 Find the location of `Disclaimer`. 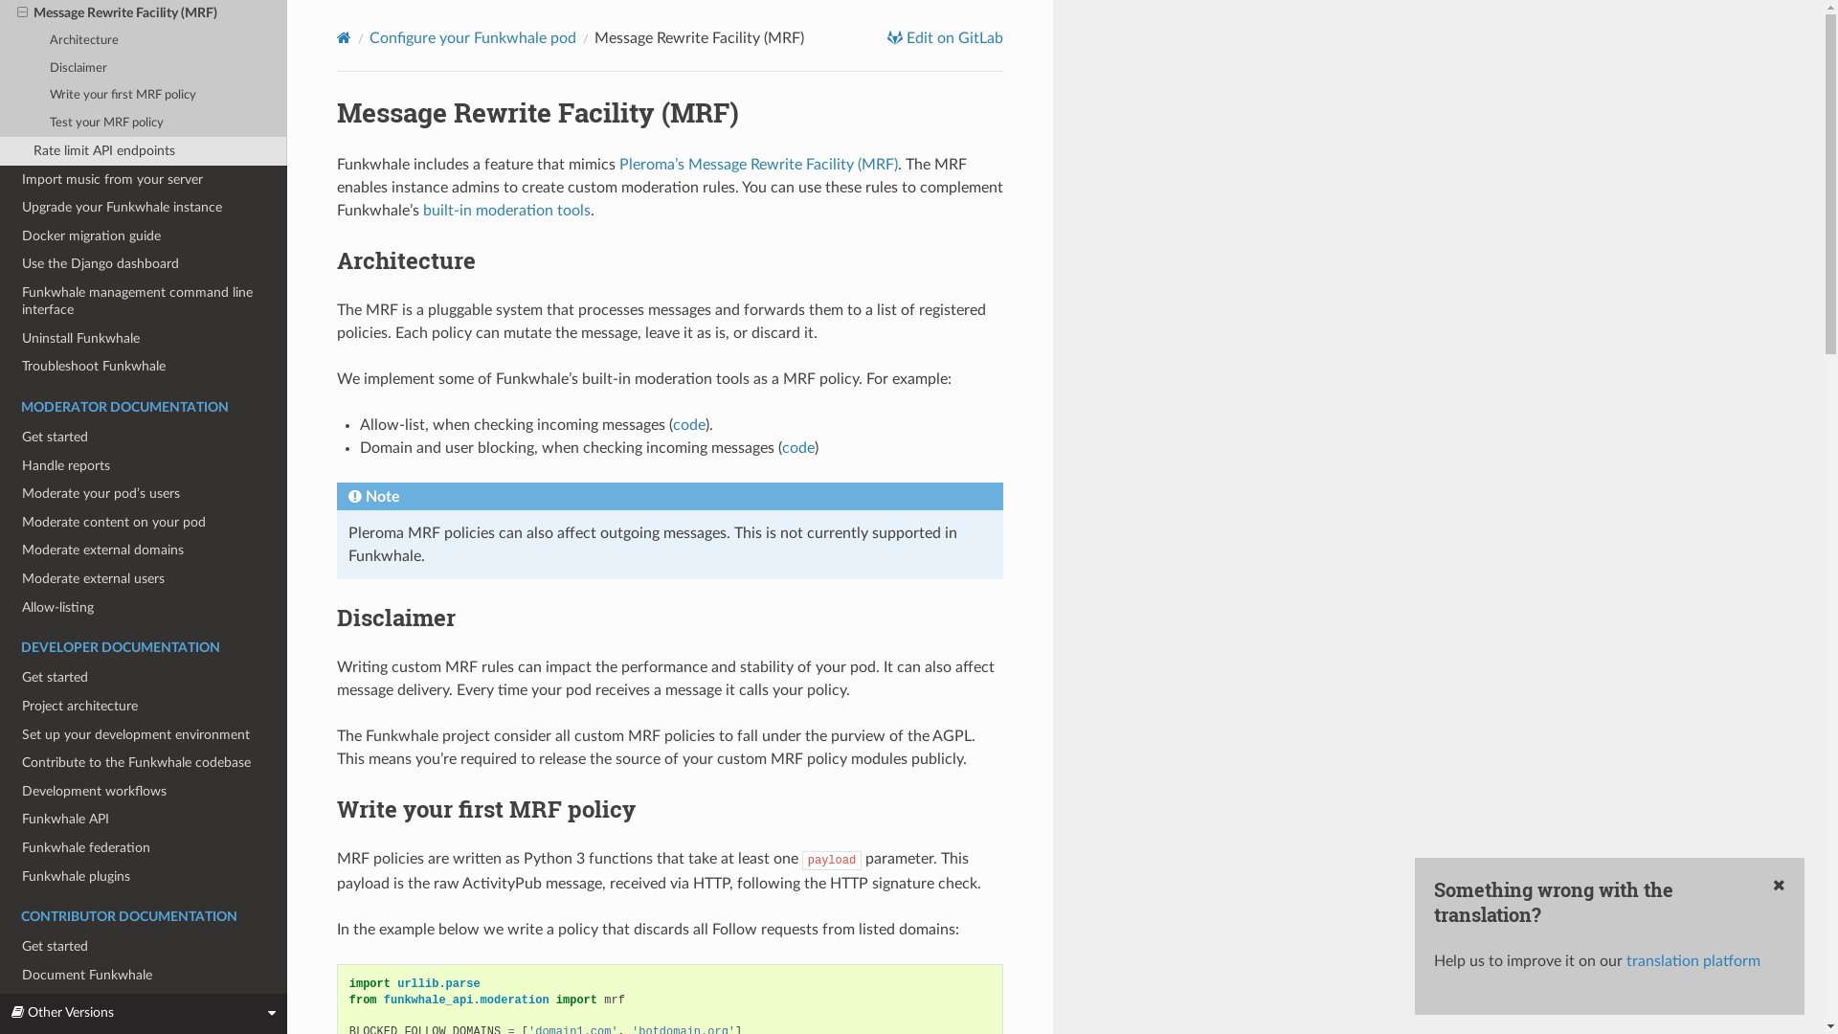

Disclaimer is located at coordinates (144, 69).